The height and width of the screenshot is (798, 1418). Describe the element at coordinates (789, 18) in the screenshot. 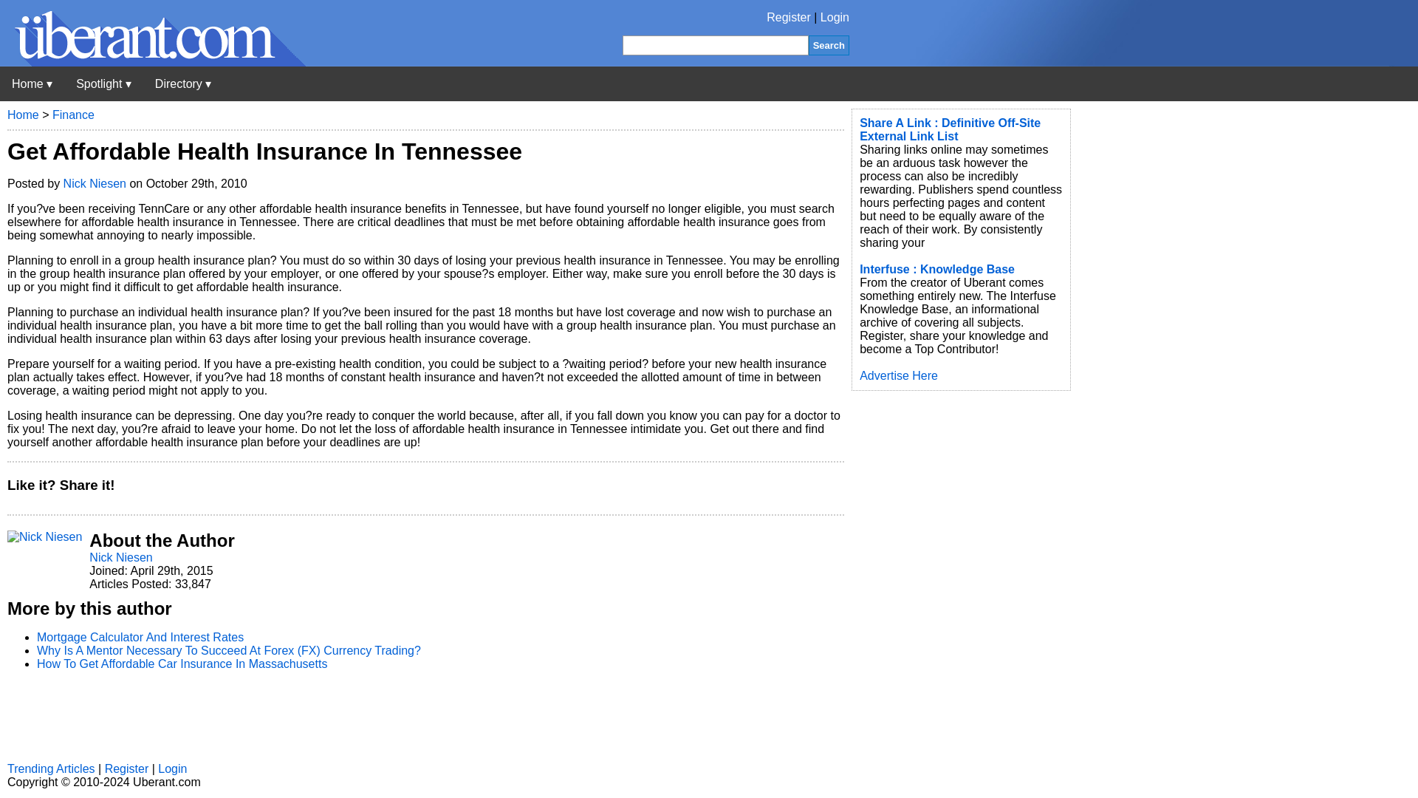

I see `Register` at that location.